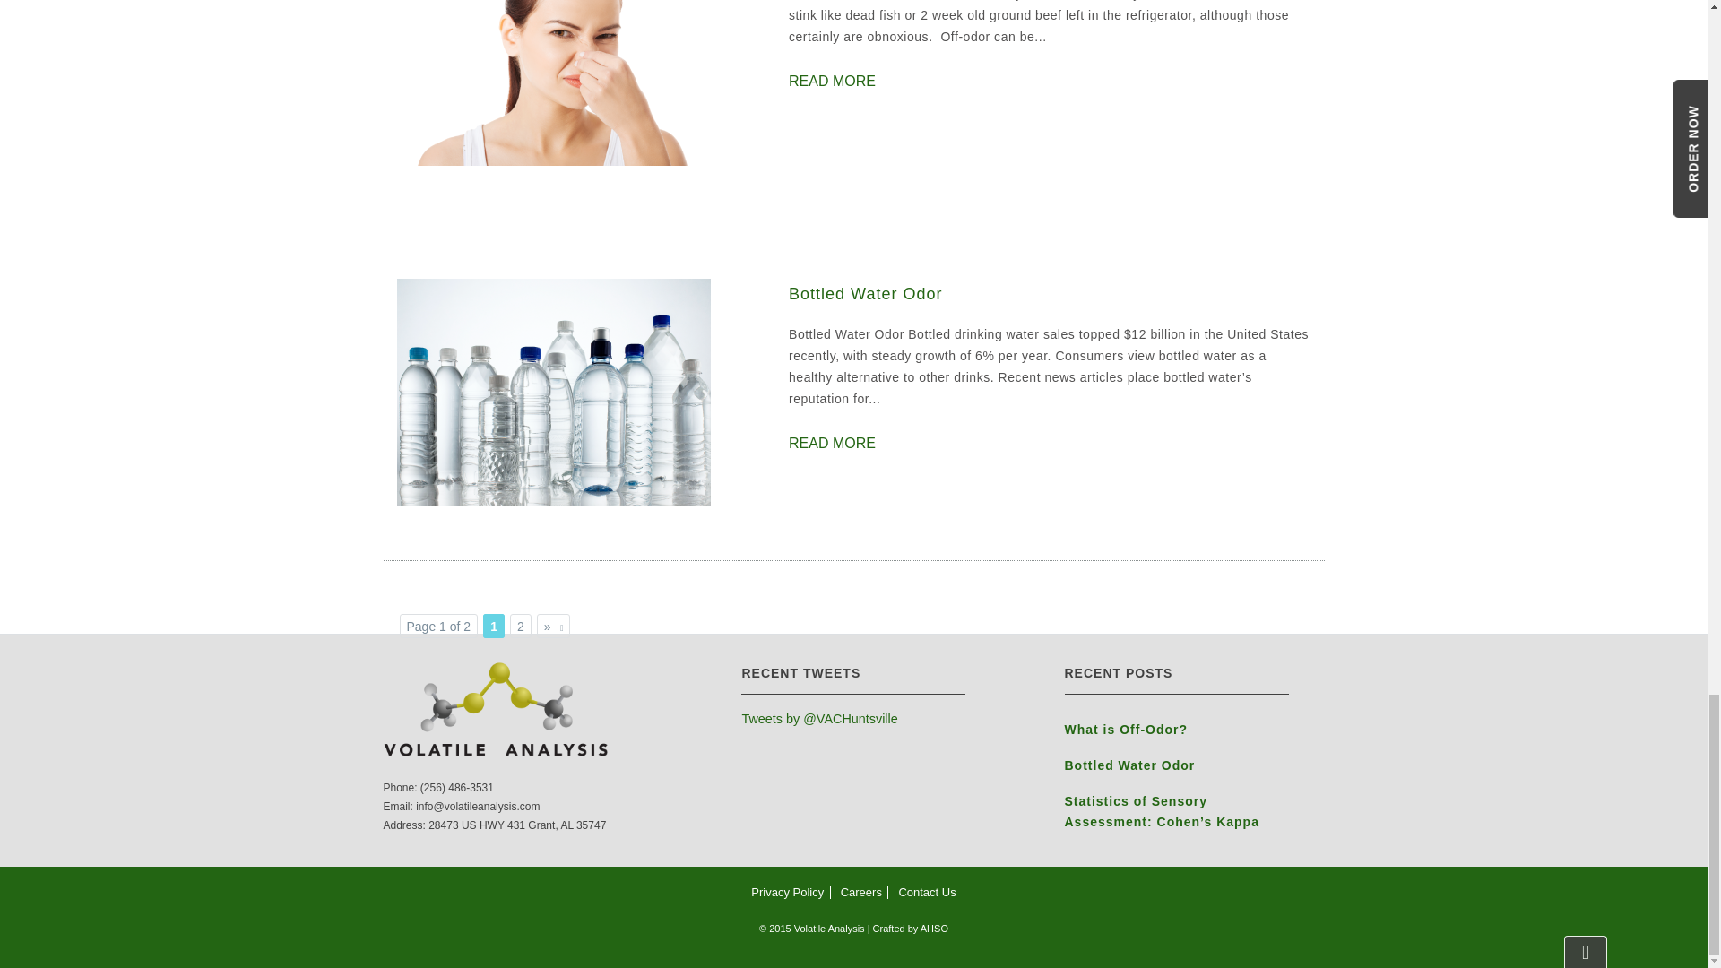 Image resolution: width=1721 pixels, height=968 pixels. What do you see at coordinates (552, 392) in the screenshot?
I see `Bottled Water Odor` at bounding box center [552, 392].